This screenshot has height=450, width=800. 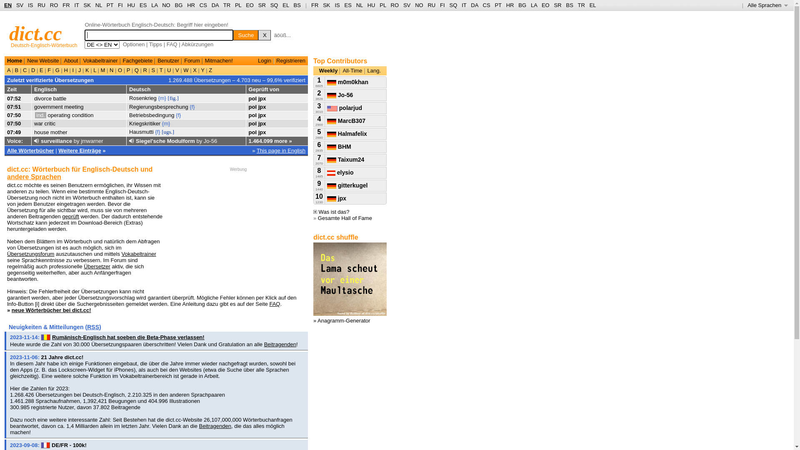 I want to click on Forum, so click(x=192, y=61).